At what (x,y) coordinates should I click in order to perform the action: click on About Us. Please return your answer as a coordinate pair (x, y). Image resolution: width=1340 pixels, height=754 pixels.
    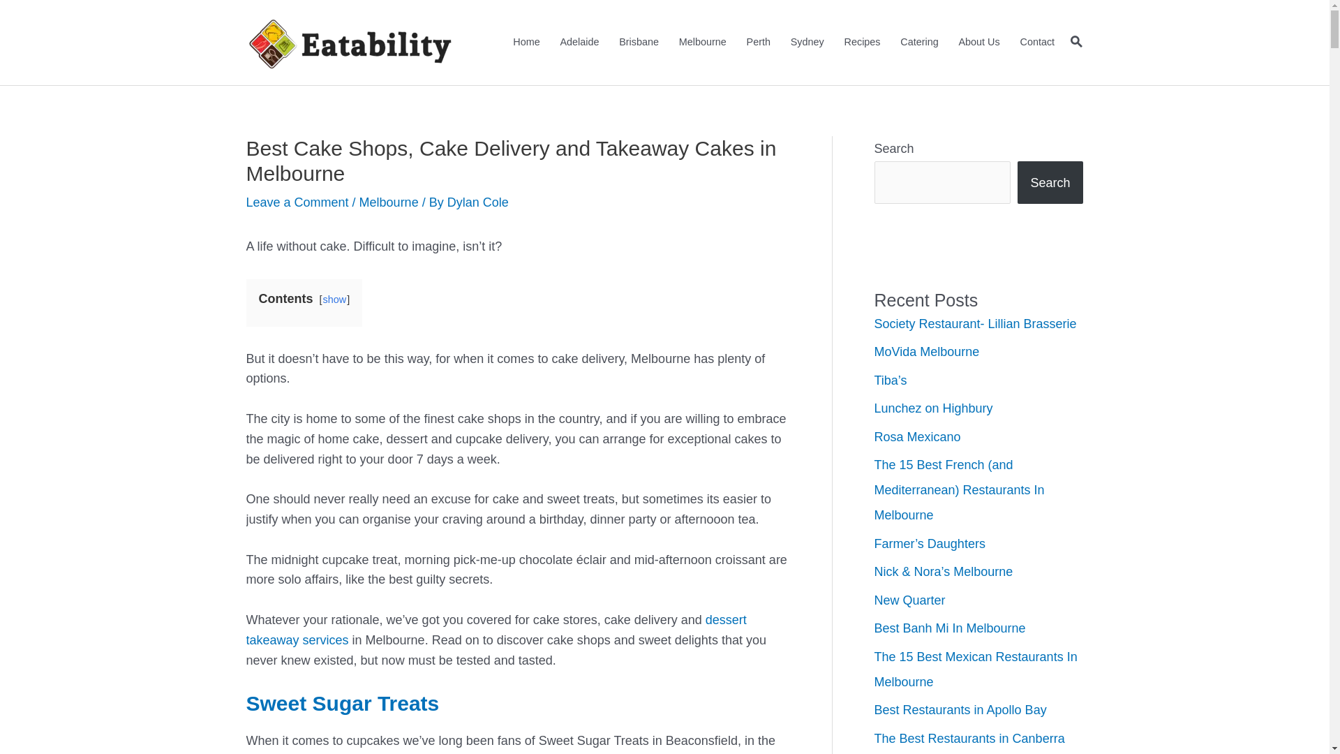
    Looking at the image, I should click on (979, 43).